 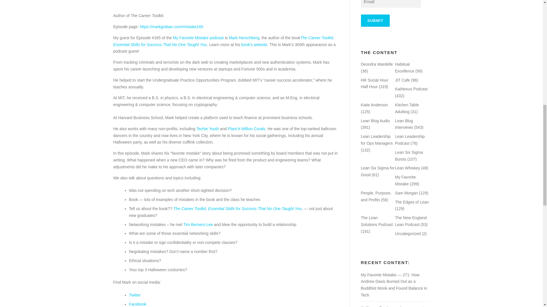 What do you see at coordinates (198, 38) in the screenshot?
I see `My Favorite Mistake podcast` at bounding box center [198, 38].